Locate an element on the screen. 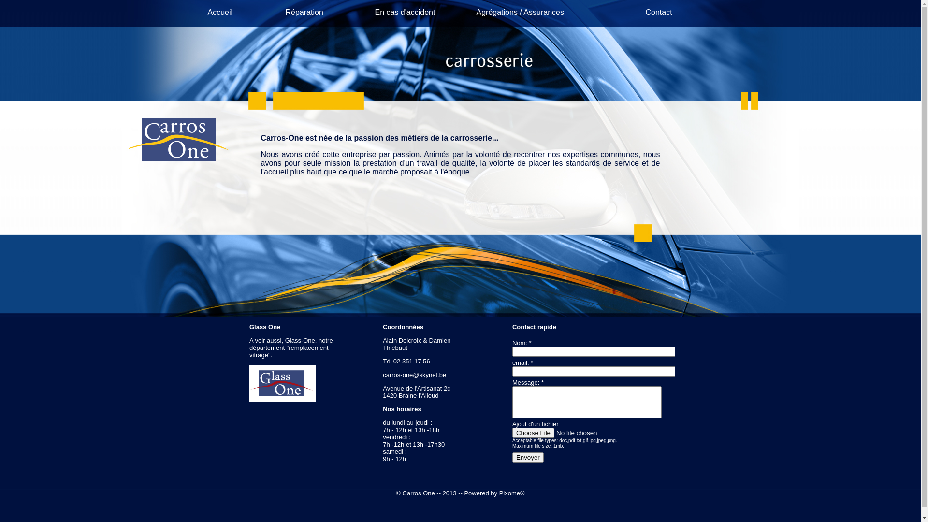  Accueil is located at coordinates (220, 13).